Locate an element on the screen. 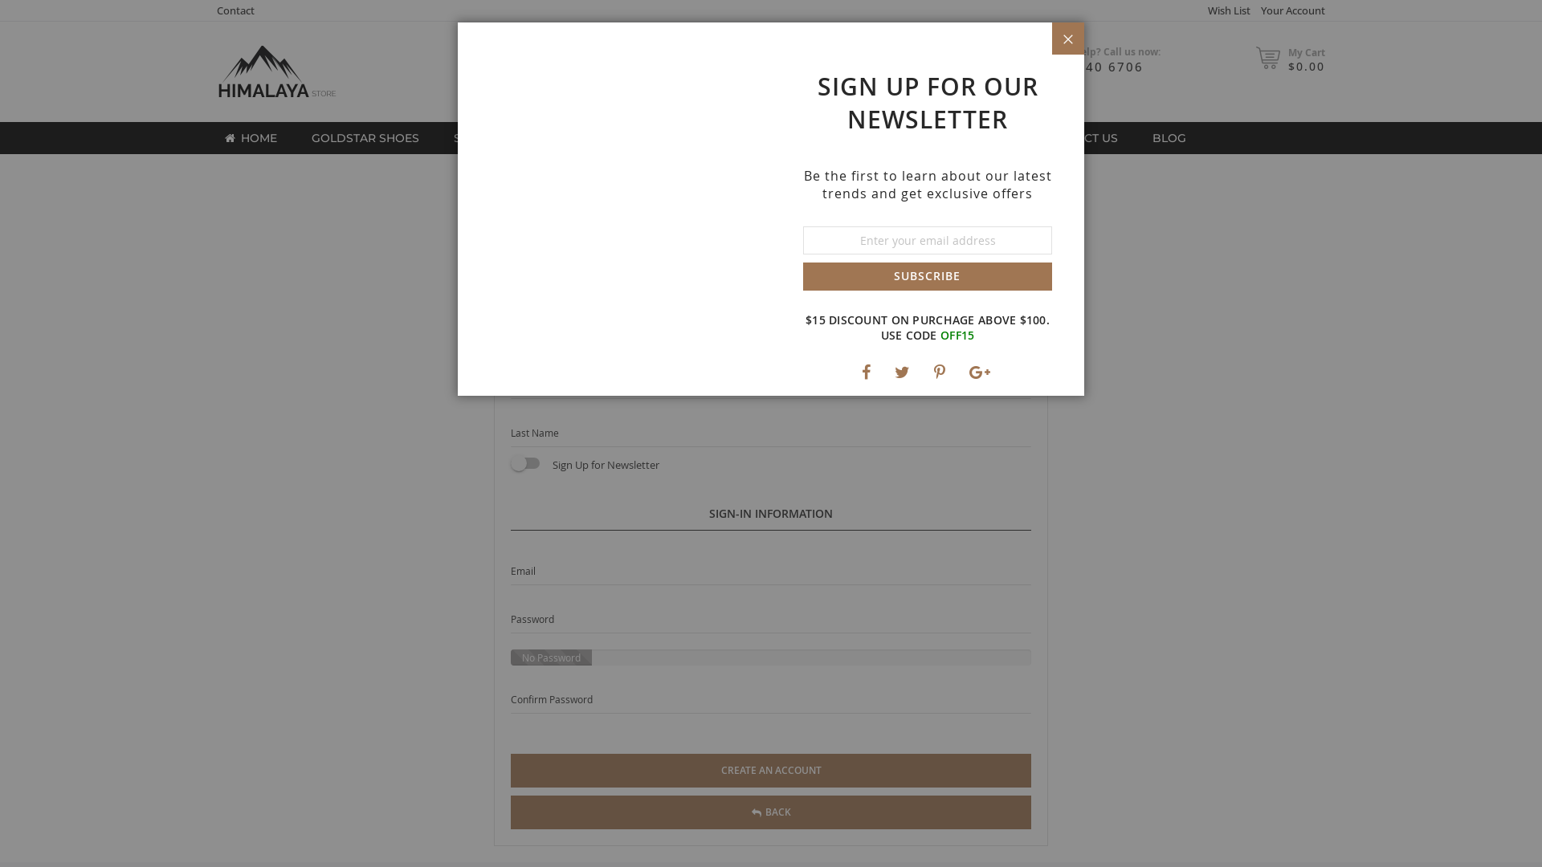  URBAN YETI is located at coordinates (598, 138).